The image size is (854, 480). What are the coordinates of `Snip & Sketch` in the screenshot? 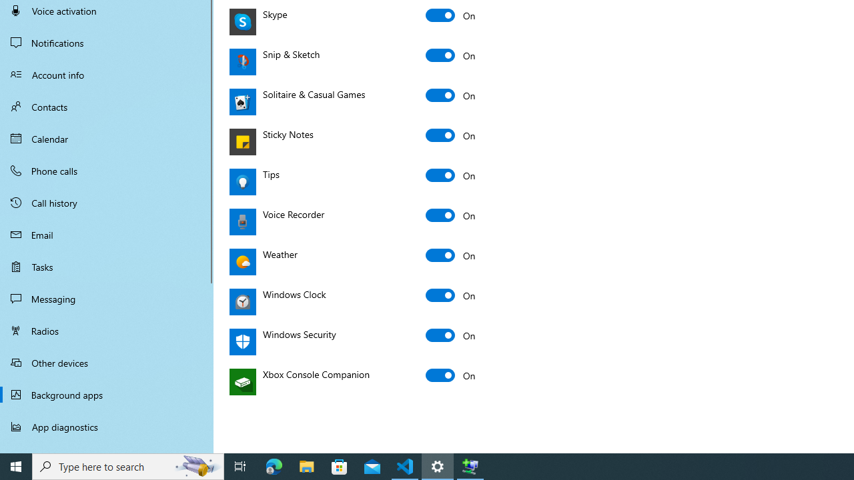 It's located at (451, 55).